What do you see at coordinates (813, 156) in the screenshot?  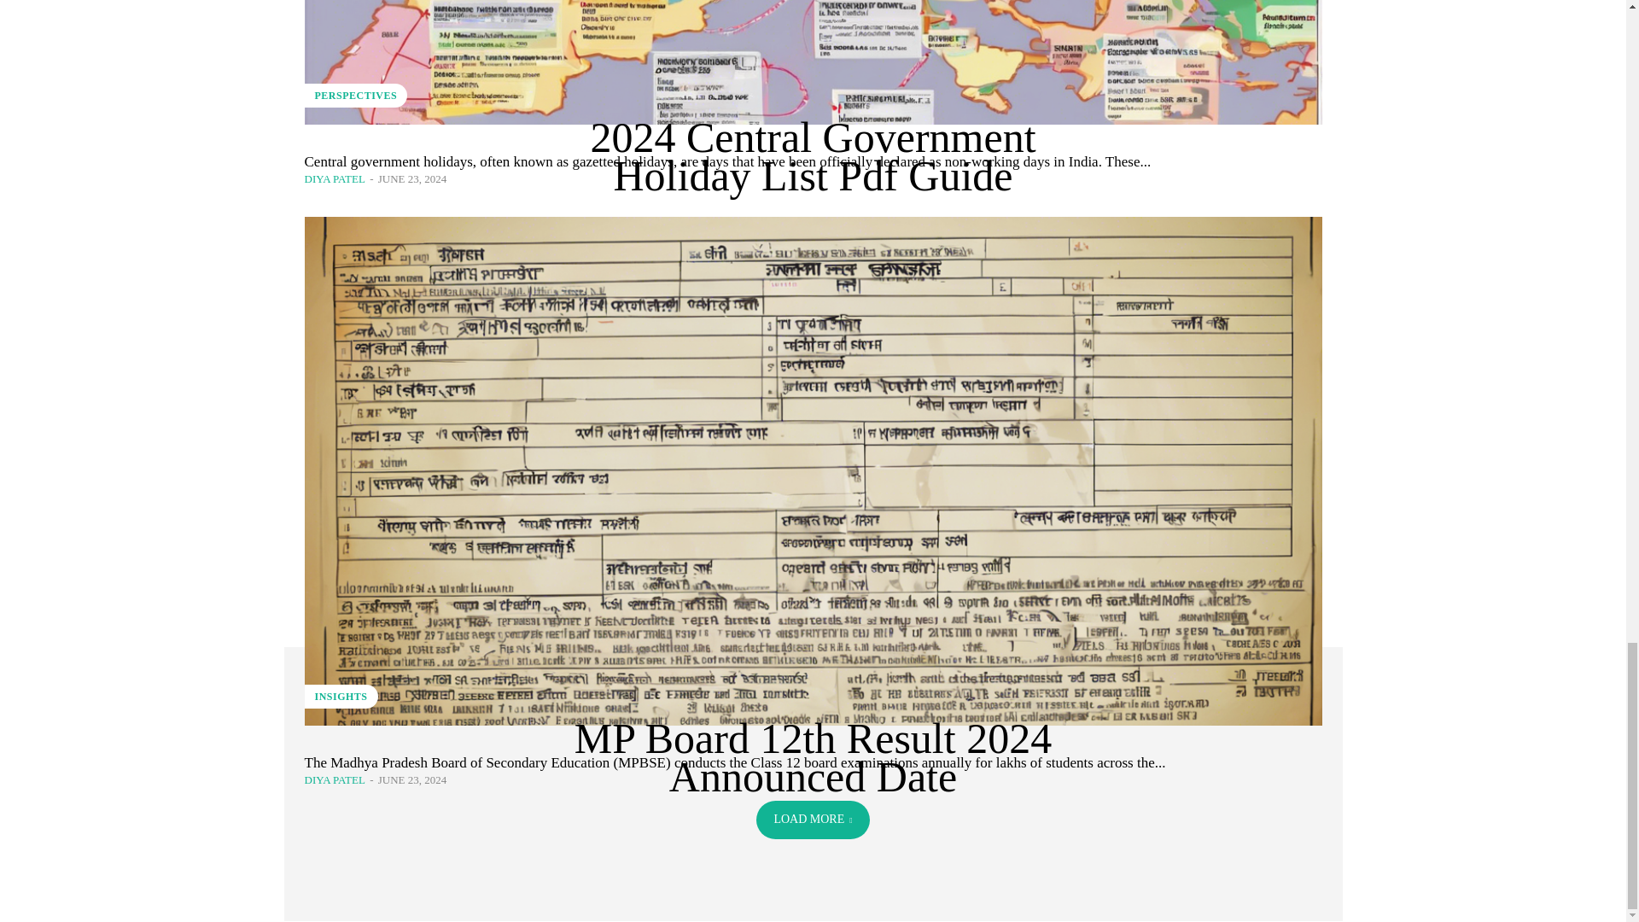 I see `2024 Central Government Holiday List Pdf Guide` at bounding box center [813, 156].